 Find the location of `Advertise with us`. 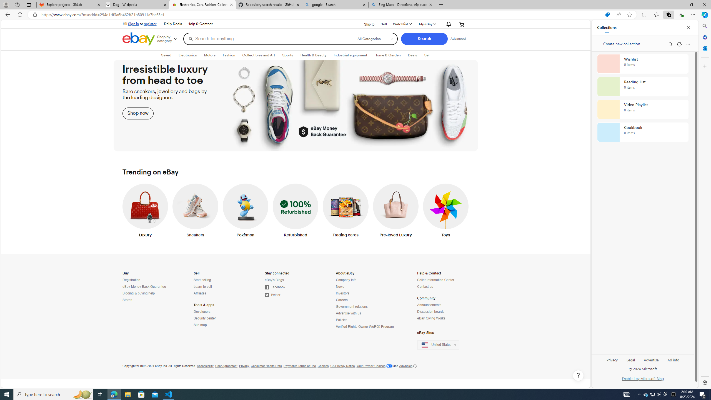

Advertise with us is located at coordinates (365, 313).